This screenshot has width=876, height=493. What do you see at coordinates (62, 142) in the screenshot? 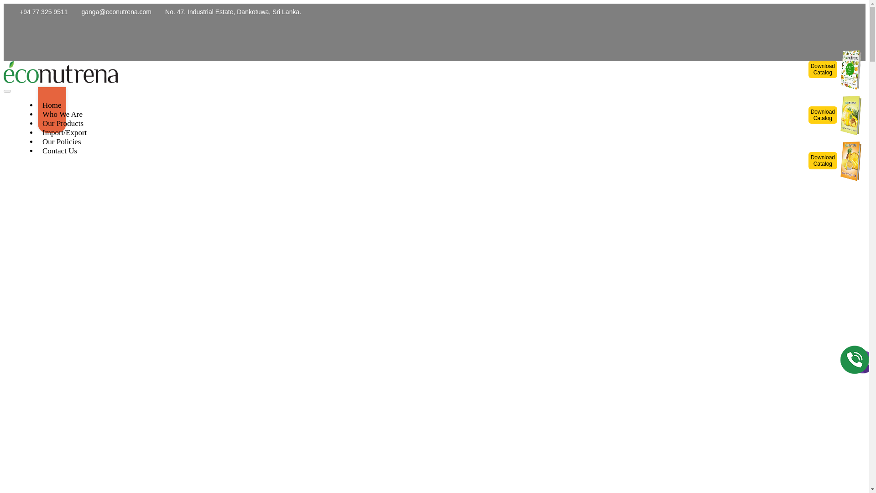
I see `Contact Us` at bounding box center [62, 142].